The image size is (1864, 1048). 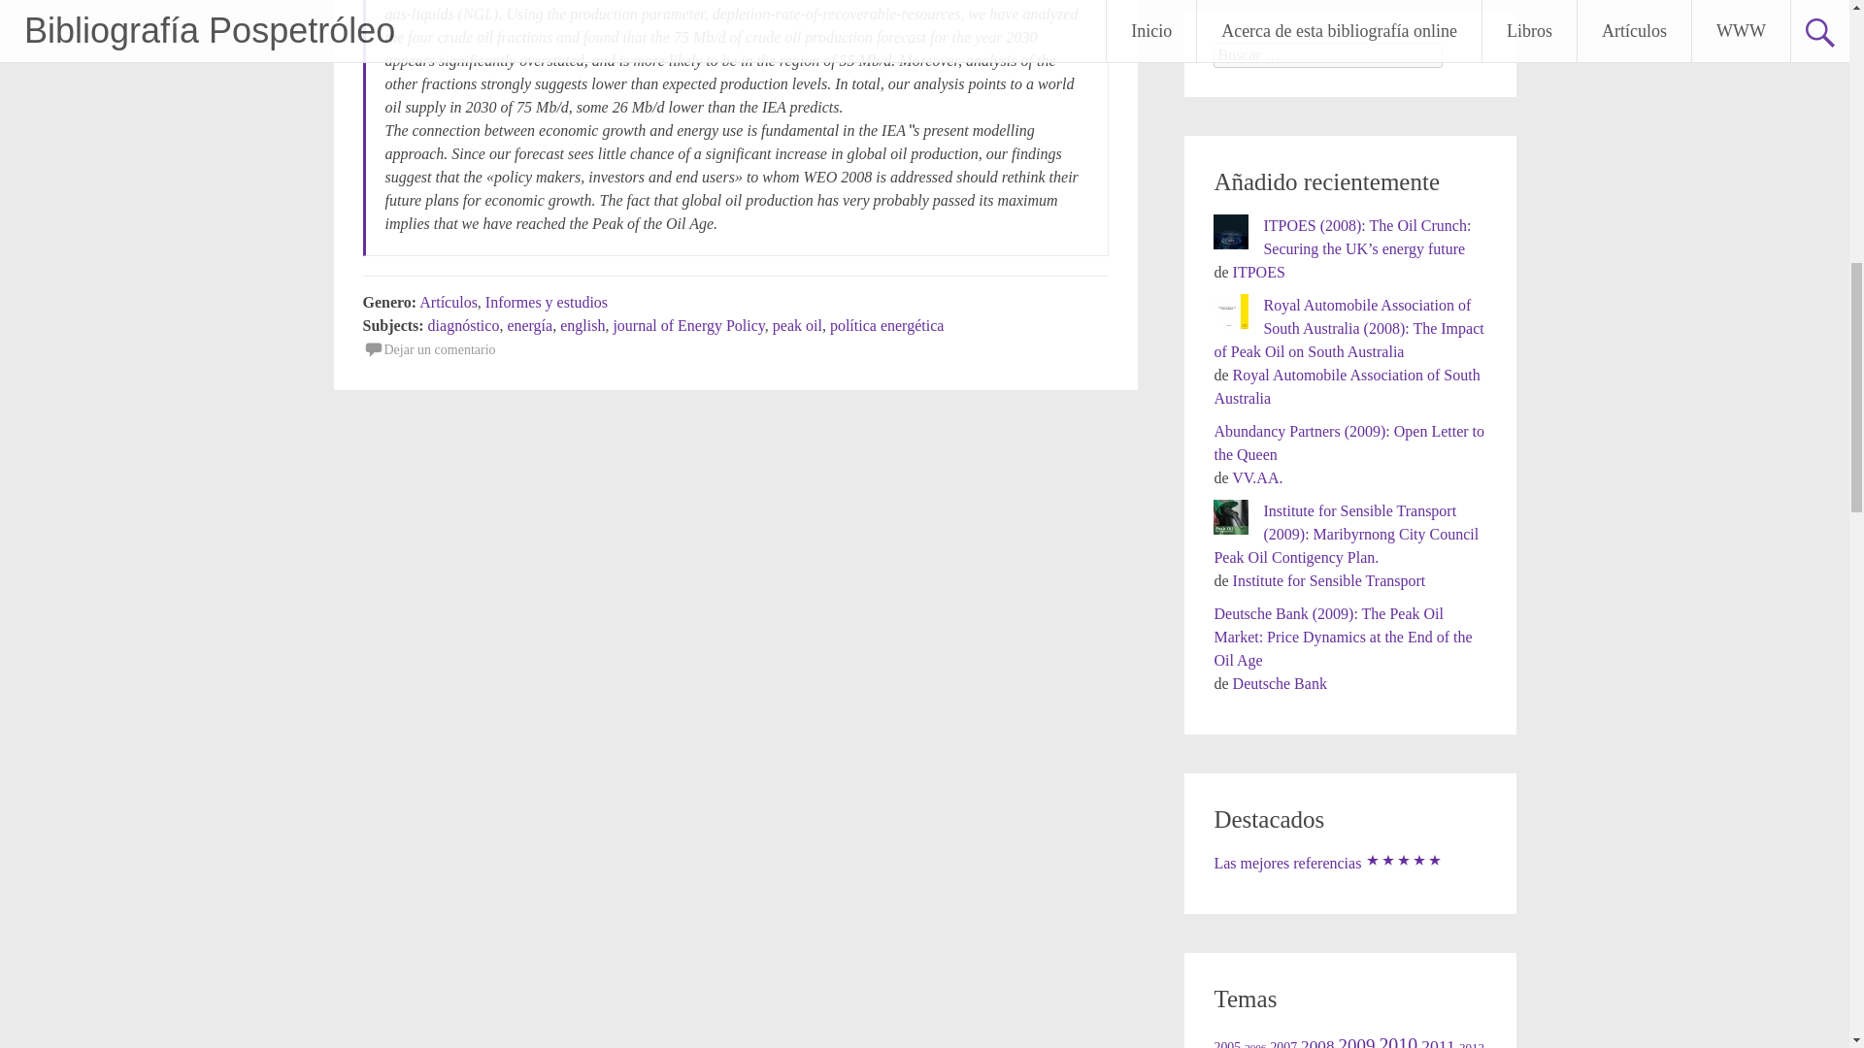 I want to click on Las mejores referencias, so click(x=1328, y=863).